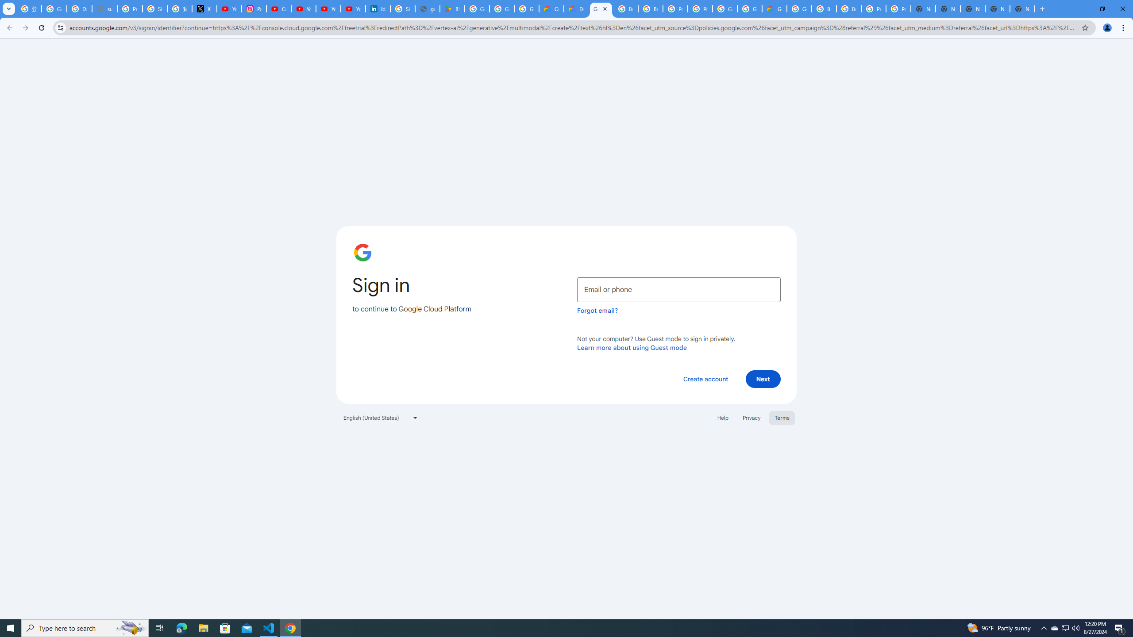 This screenshot has width=1133, height=637. What do you see at coordinates (597, 311) in the screenshot?
I see `Forgot email?` at bounding box center [597, 311].